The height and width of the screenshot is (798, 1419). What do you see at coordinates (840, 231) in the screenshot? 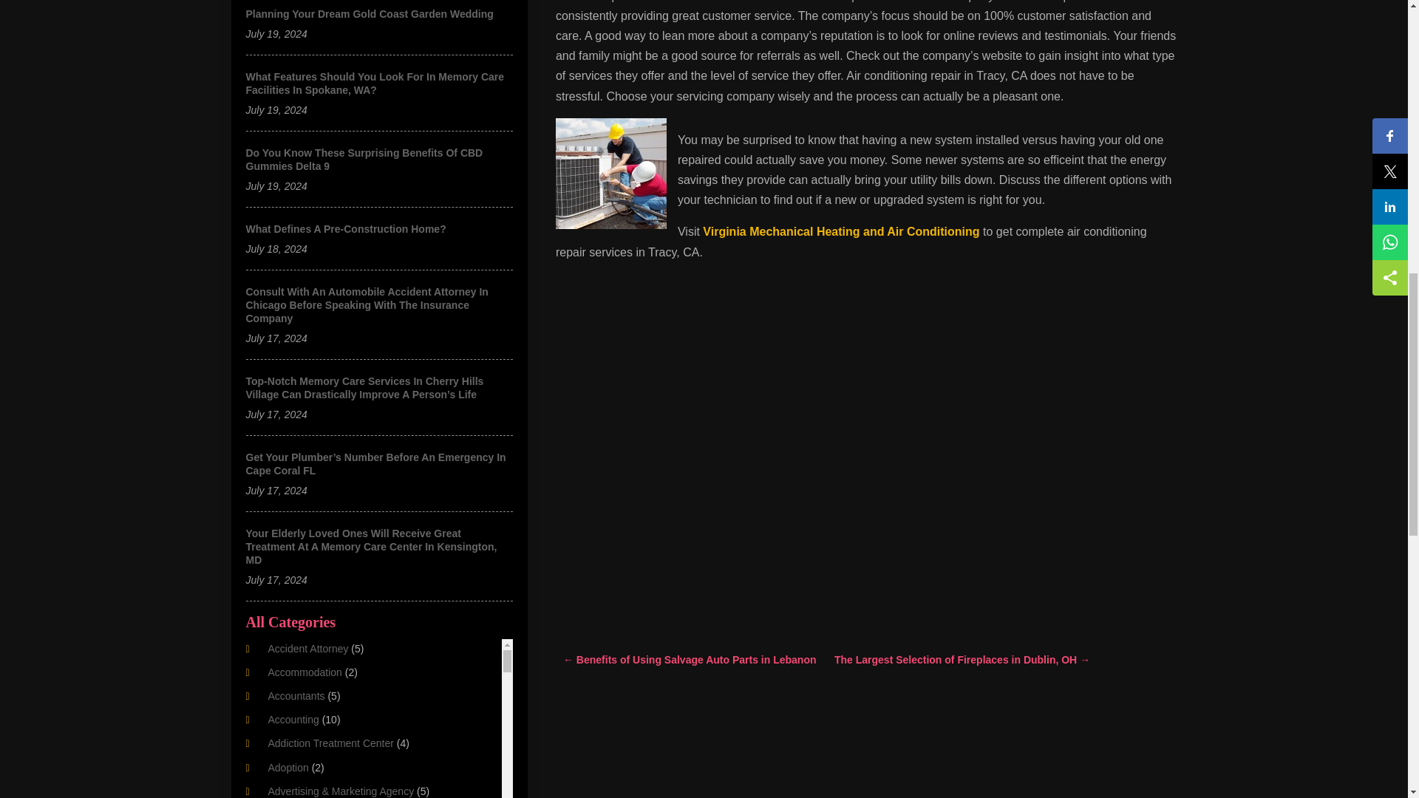
I see `Virginia Mechanical Heating and Air Conditioning` at bounding box center [840, 231].